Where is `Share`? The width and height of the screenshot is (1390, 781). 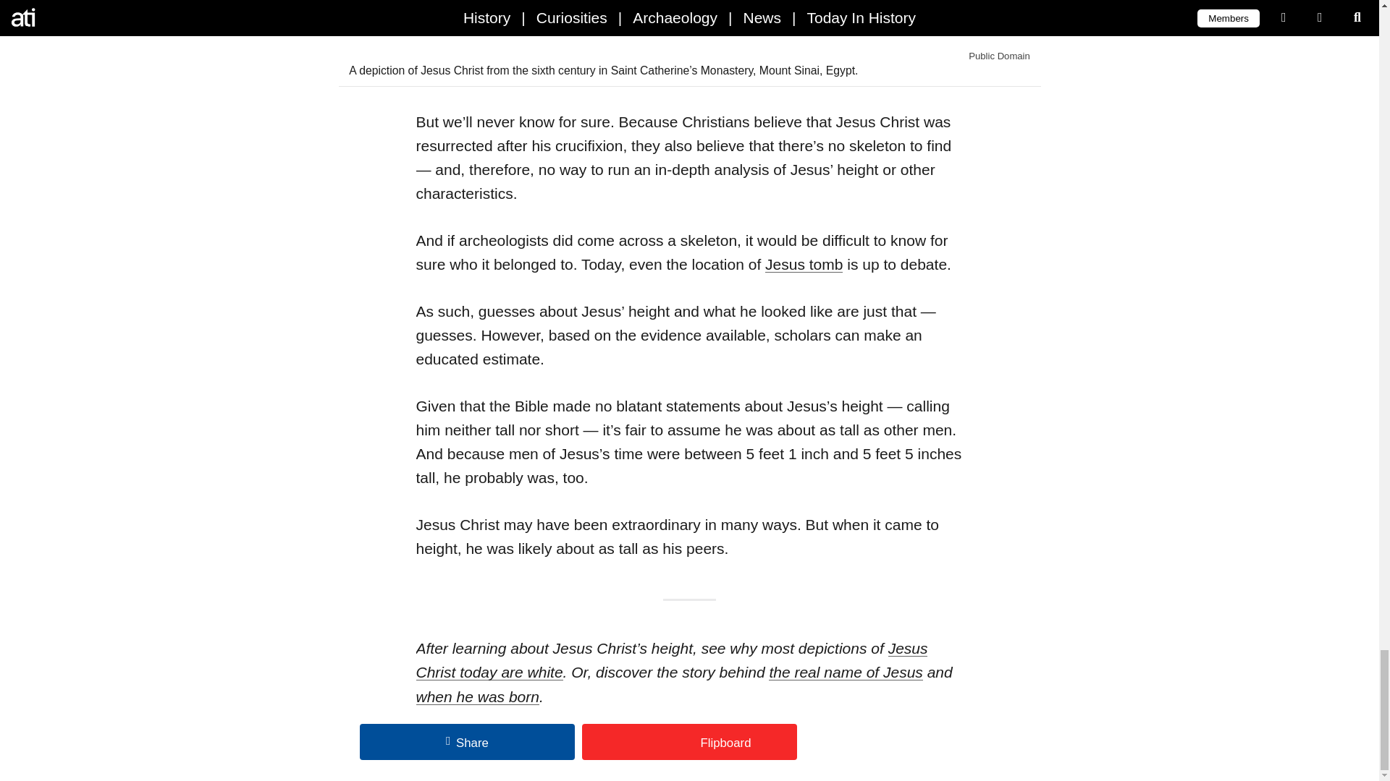
Share is located at coordinates (468, 742).